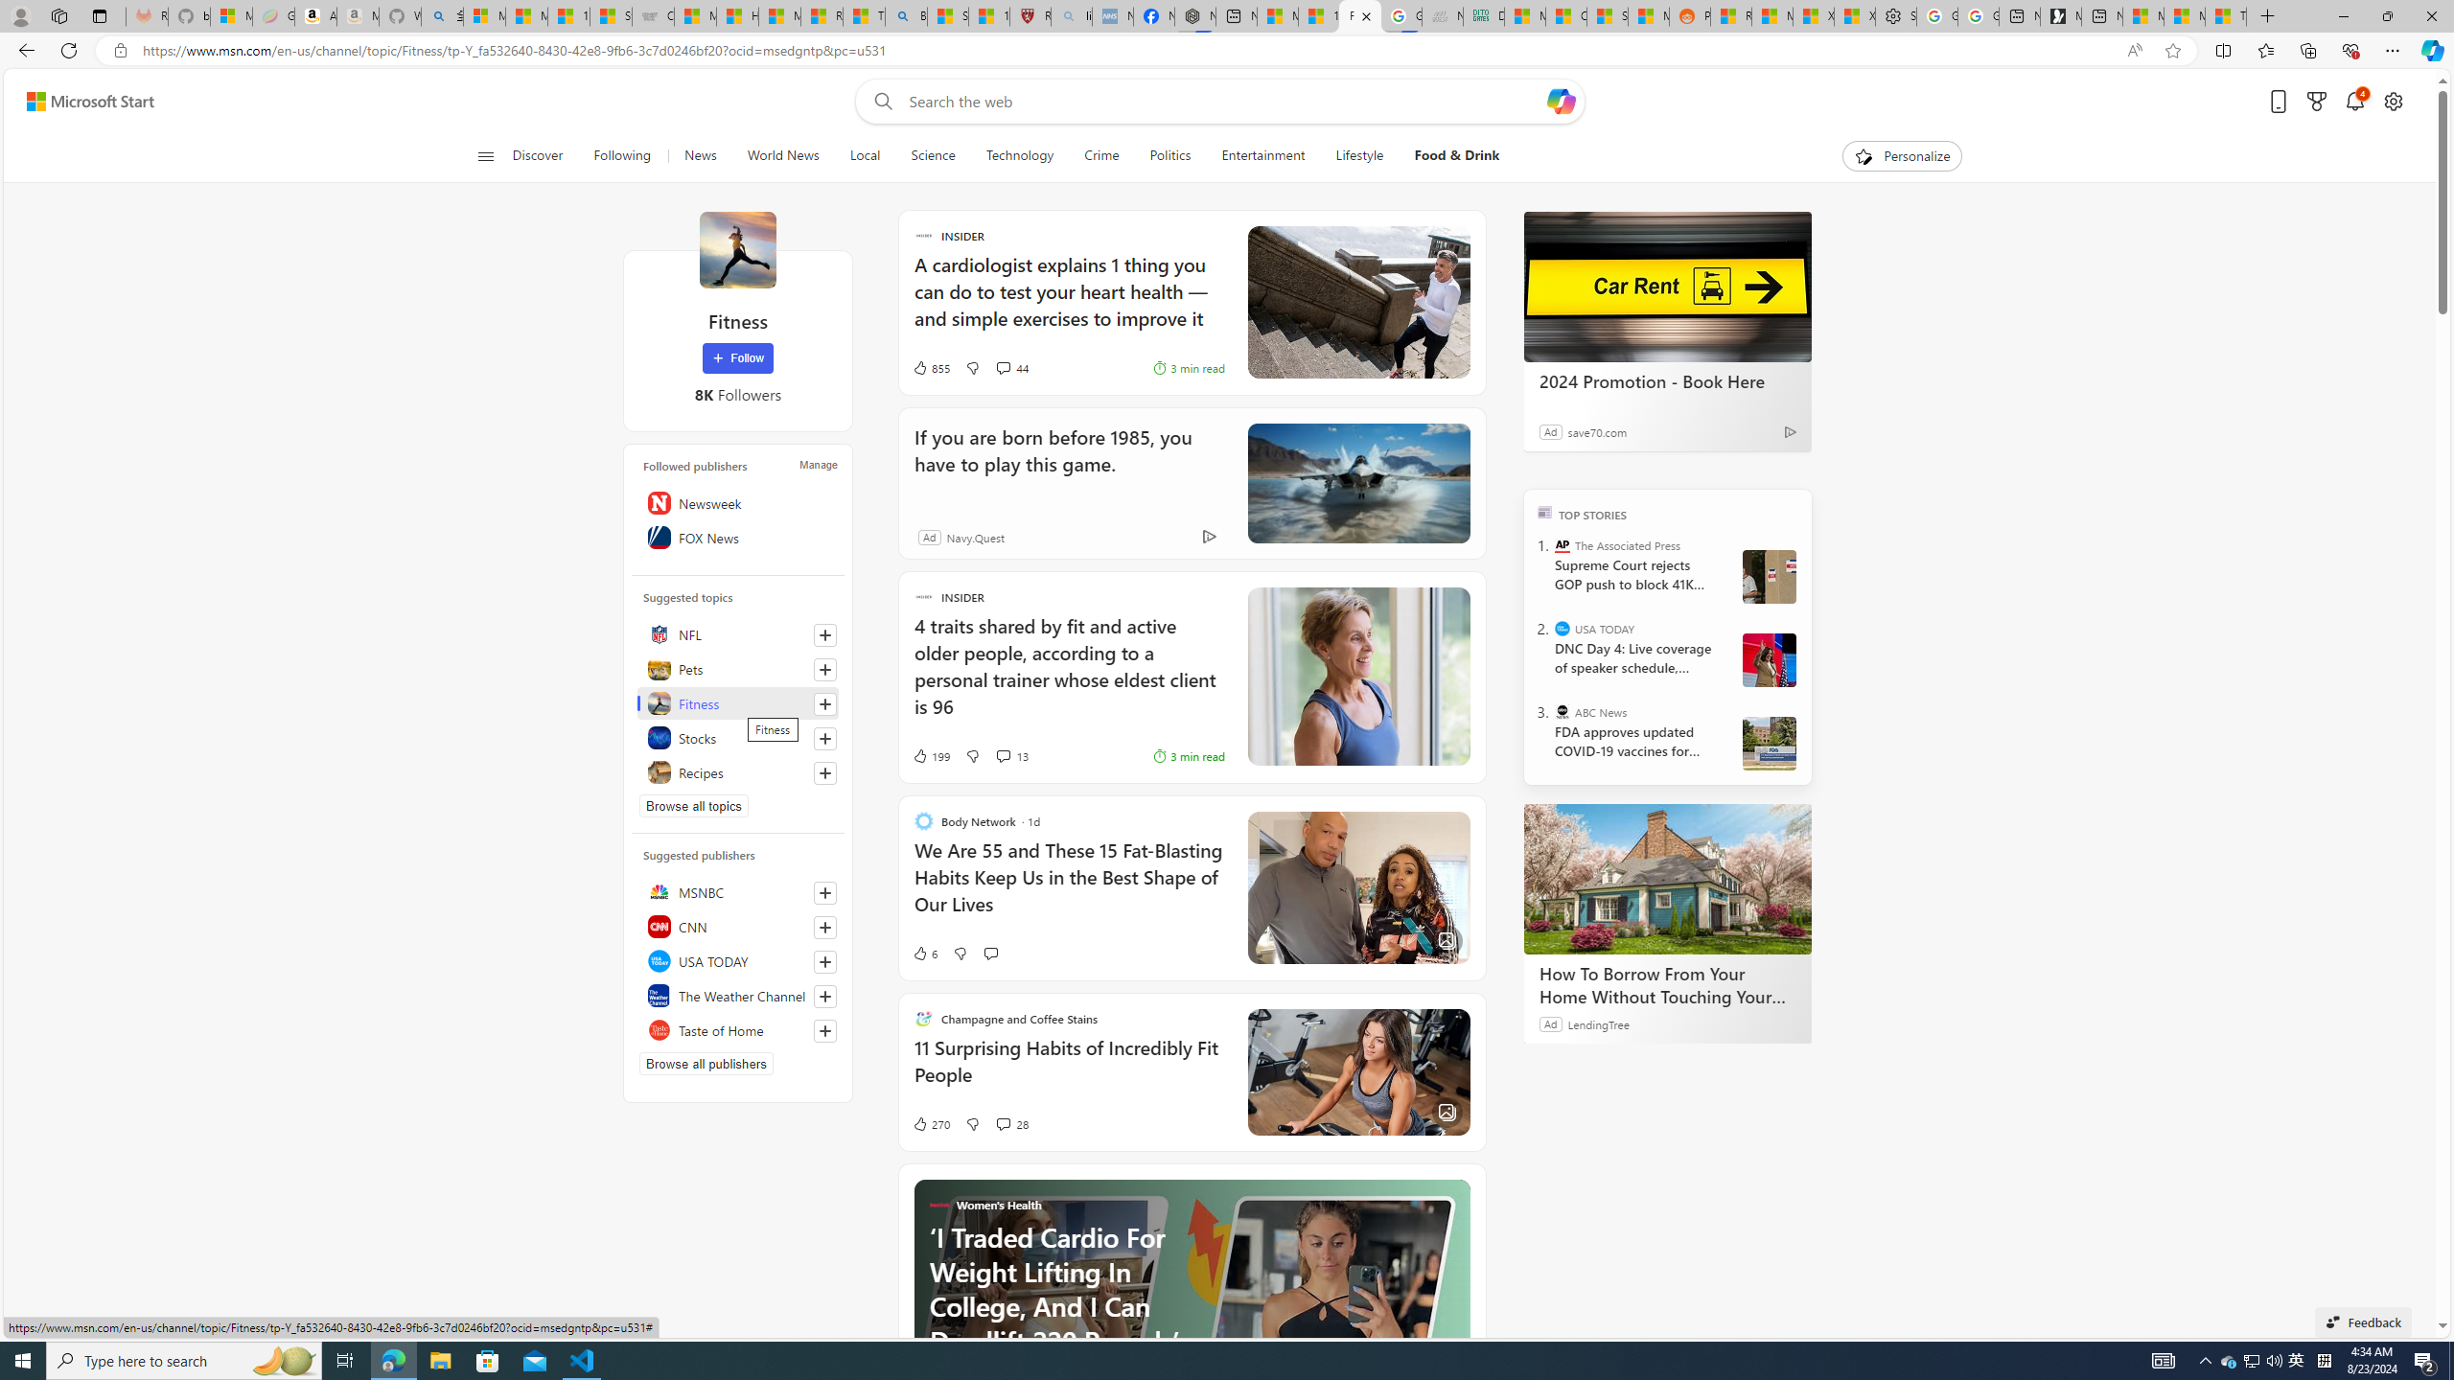 The height and width of the screenshot is (1380, 2454). I want to click on 855 Like, so click(930, 368).